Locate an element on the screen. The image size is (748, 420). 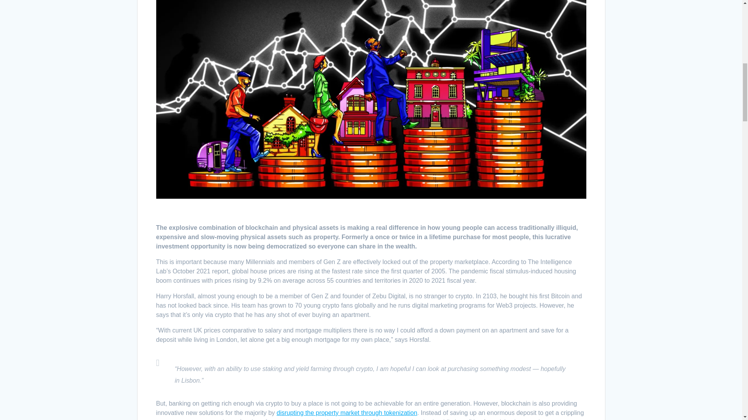
disrupting the property market through tokenization is located at coordinates (347, 413).